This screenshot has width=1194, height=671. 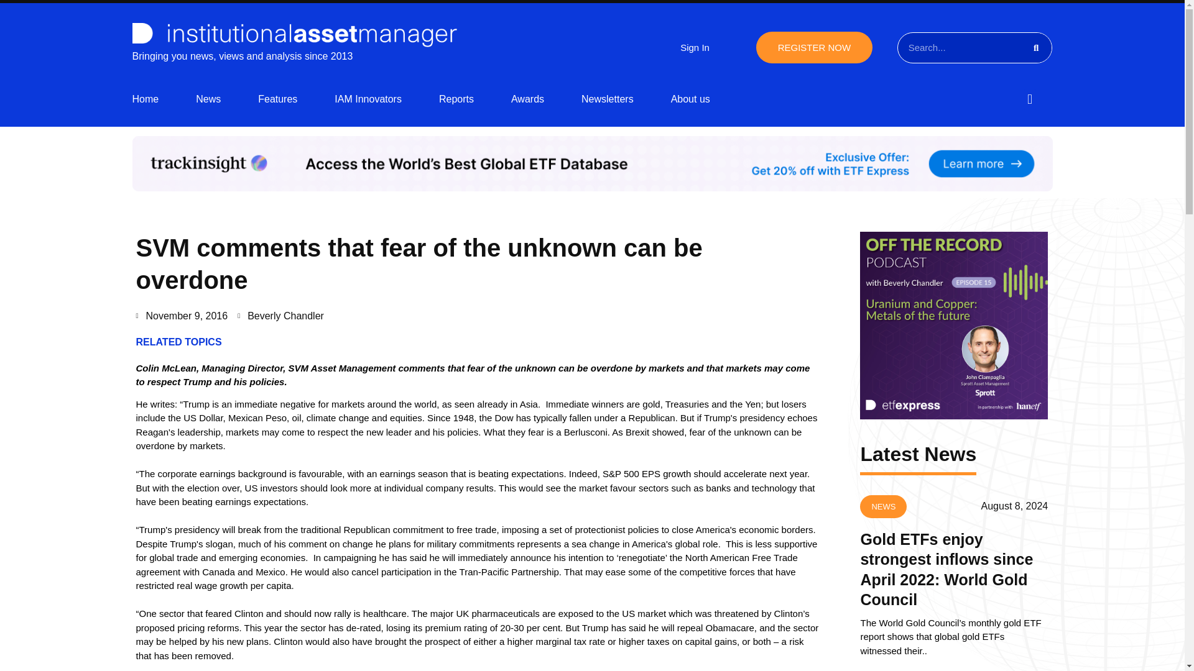 What do you see at coordinates (145, 99) in the screenshot?
I see `Home` at bounding box center [145, 99].